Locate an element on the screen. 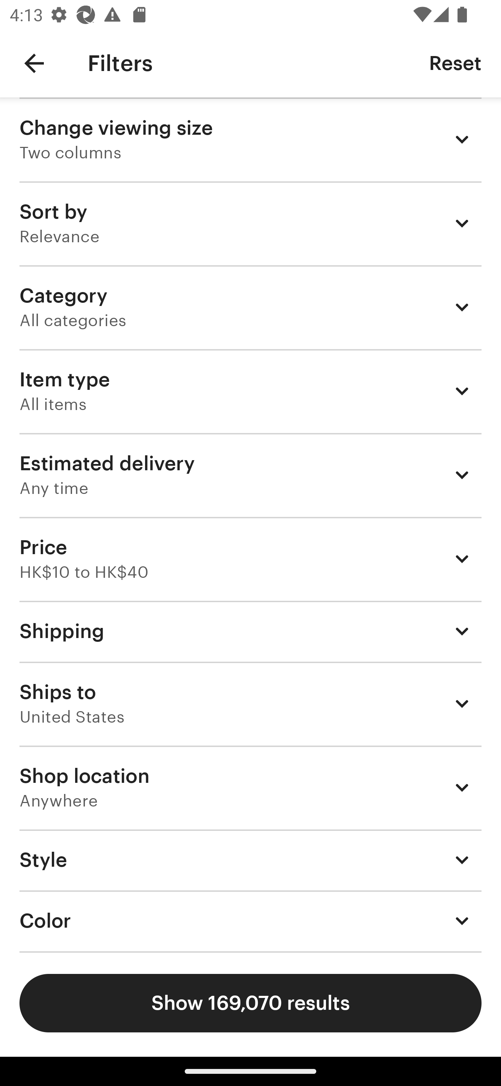 The image size is (501, 1086). Price HK$10 to HK$40 is located at coordinates (250, 559).